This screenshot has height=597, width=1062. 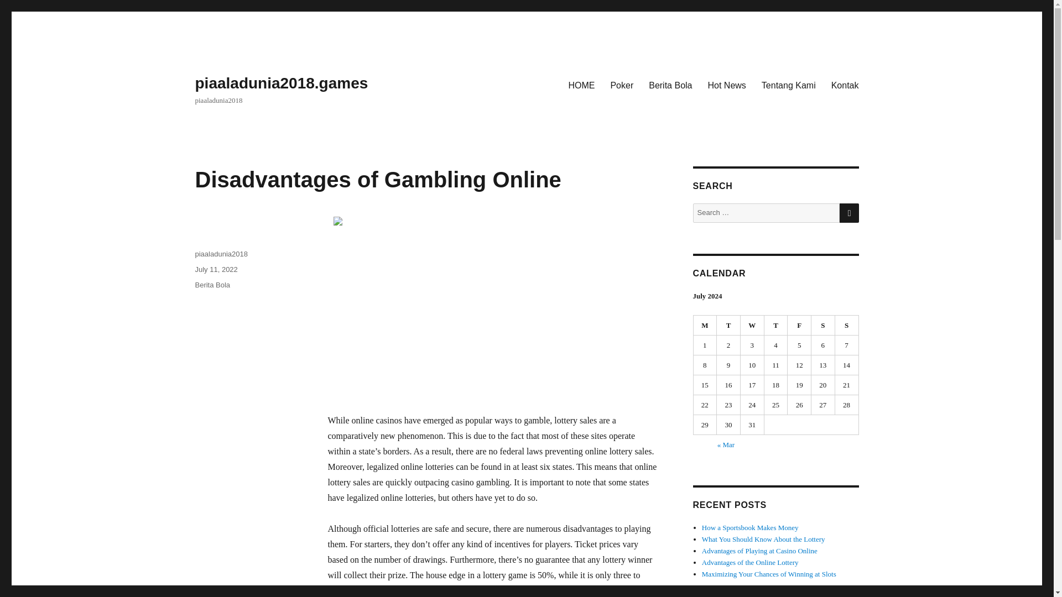 What do you see at coordinates (769, 574) in the screenshot?
I see `Maximizing Your Chances of Winning at Slots` at bounding box center [769, 574].